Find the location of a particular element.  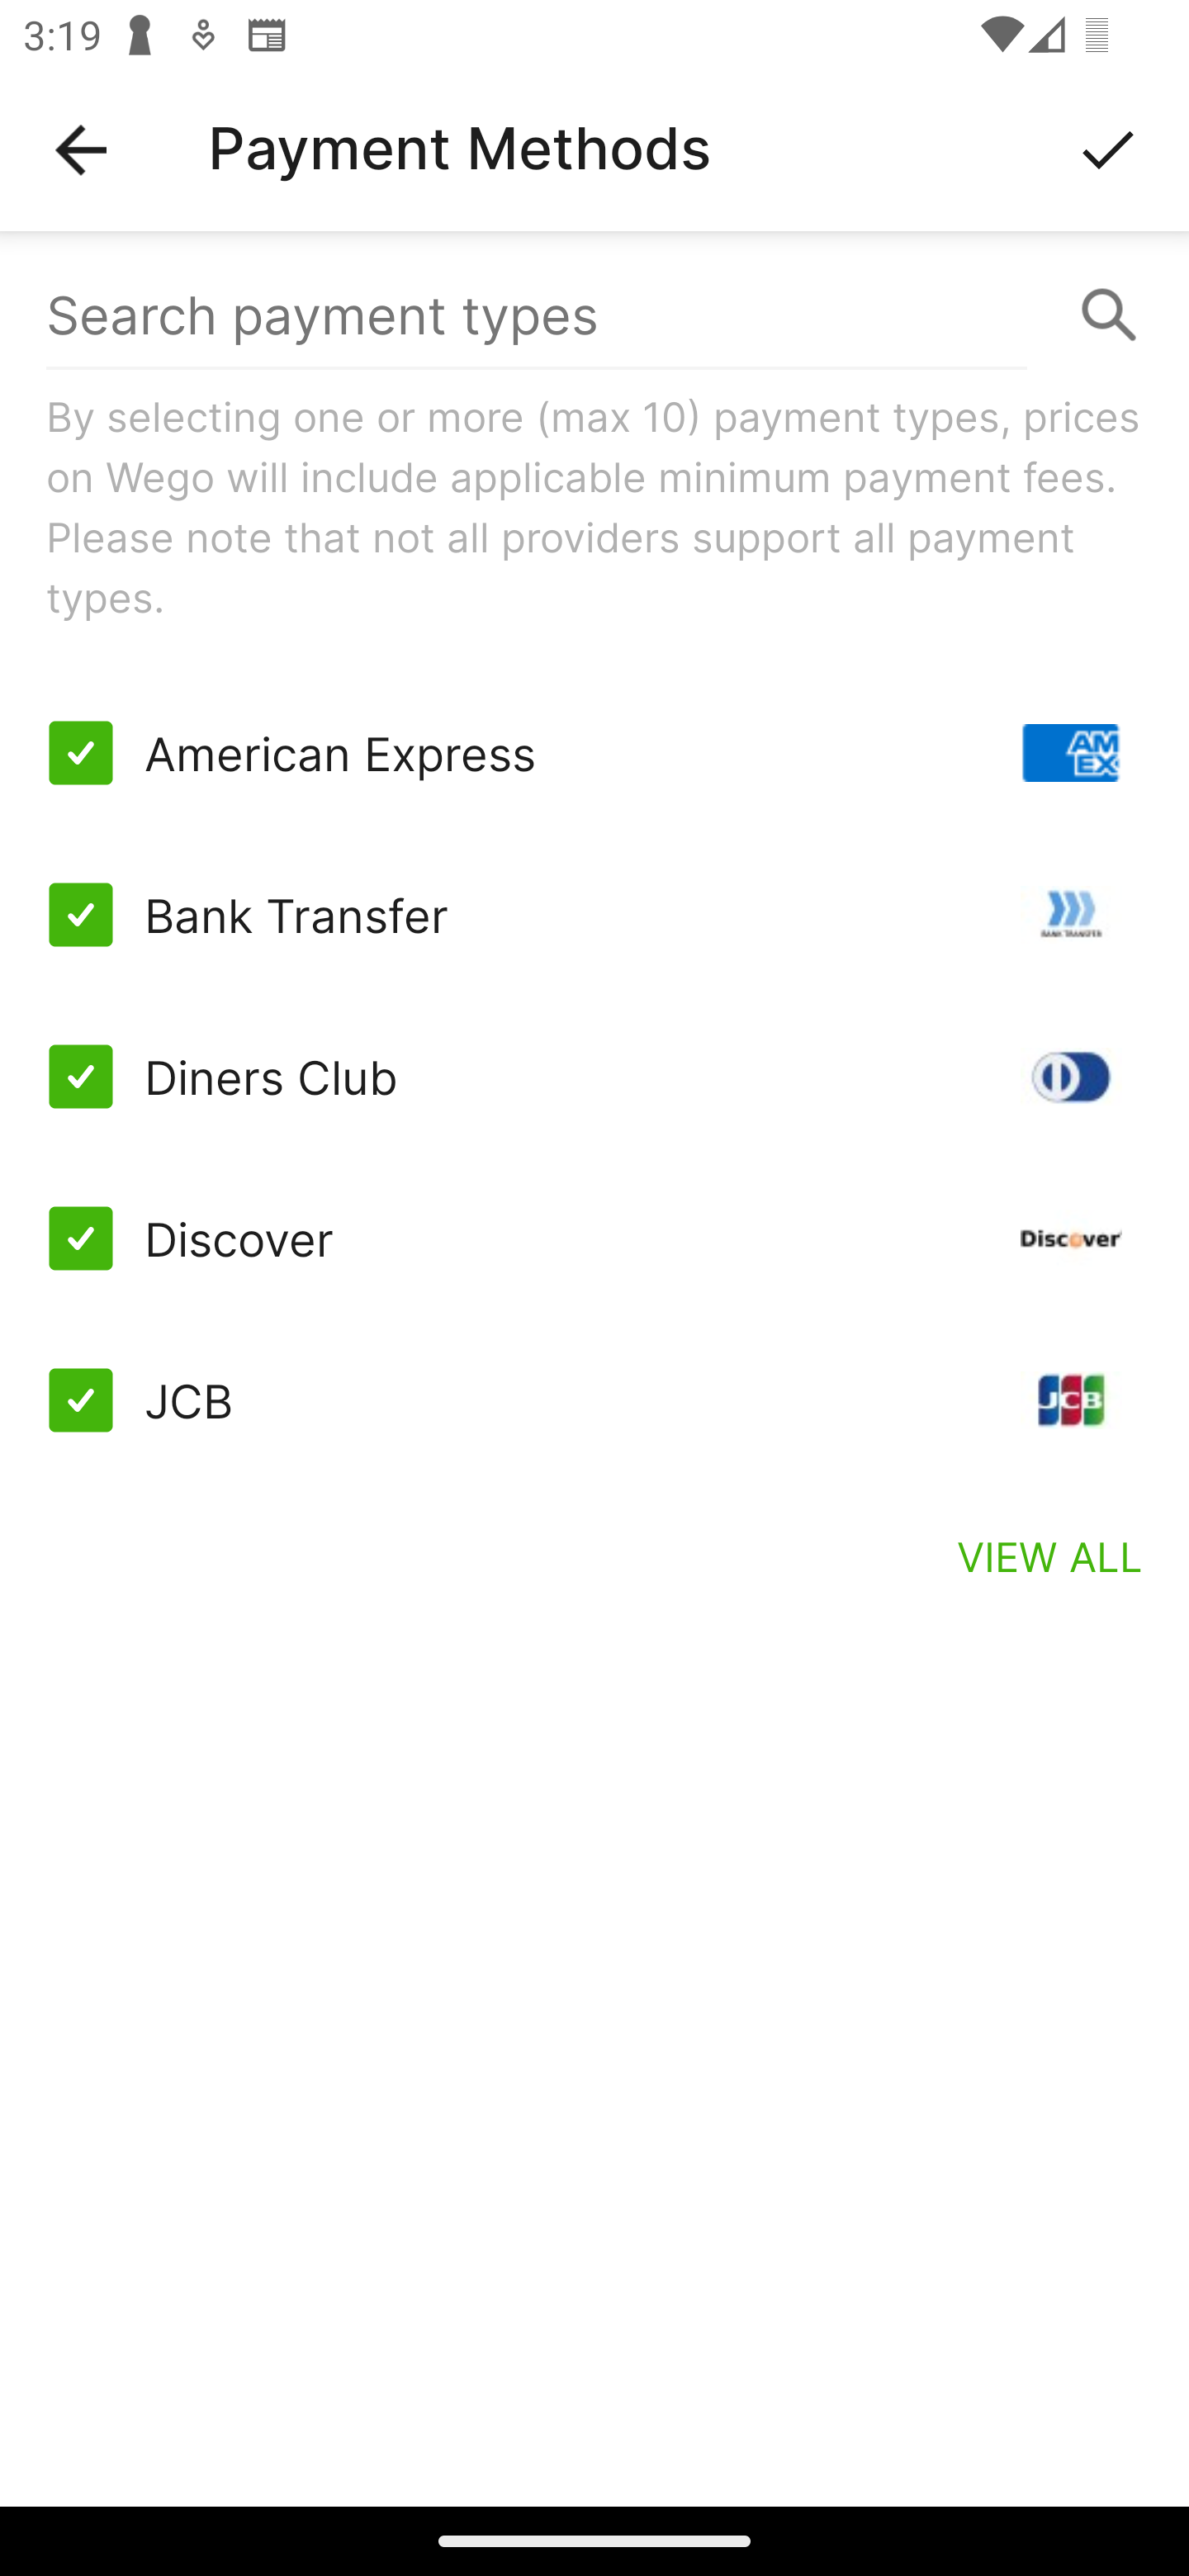

Discover is located at coordinates (594, 1237).